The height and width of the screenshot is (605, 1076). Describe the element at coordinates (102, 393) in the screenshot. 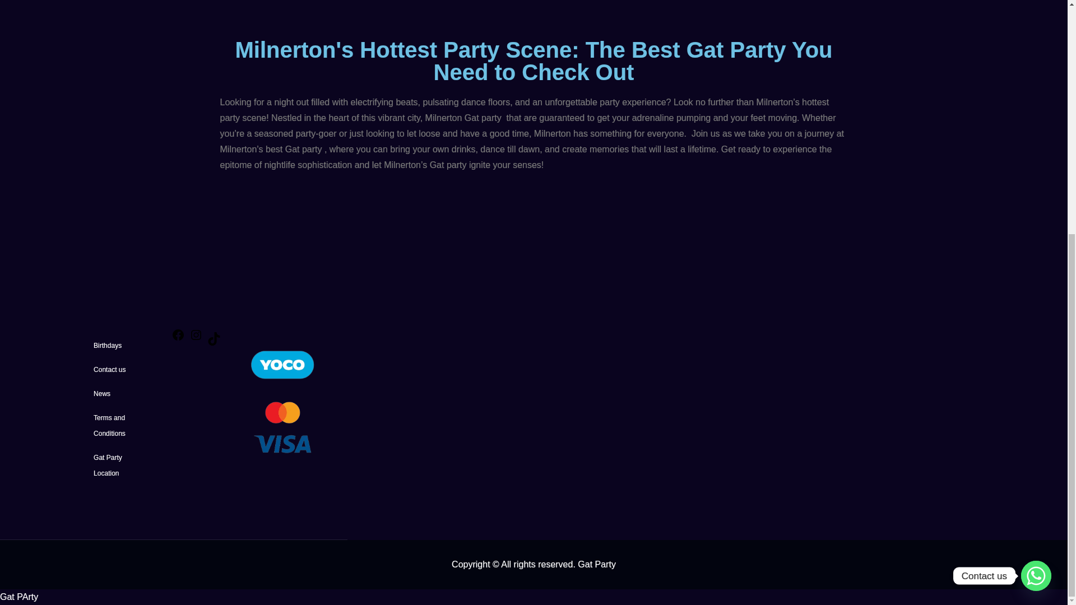

I see `News` at that location.